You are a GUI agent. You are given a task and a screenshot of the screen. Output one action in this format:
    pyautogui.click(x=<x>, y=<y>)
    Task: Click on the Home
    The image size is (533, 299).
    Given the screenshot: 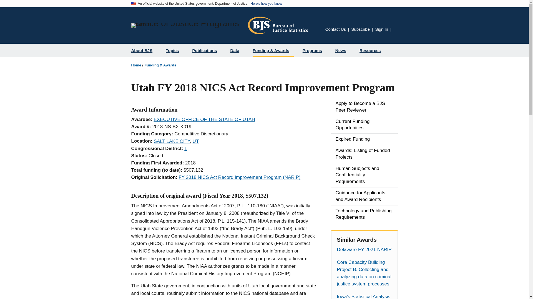 What is the action you would take?
    pyautogui.click(x=278, y=25)
    